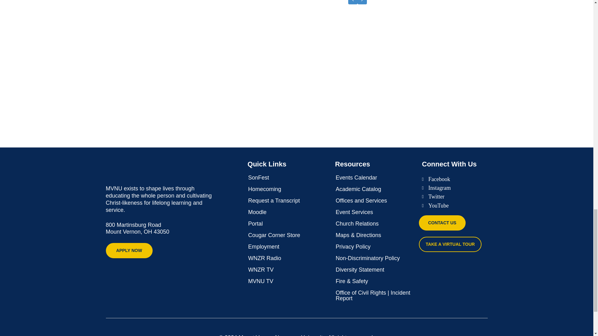 The width and height of the screenshot is (598, 336). What do you see at coordinates (304, 43) in the screenshot?
I see `Bossley 0428-109` at bounding box center [304, 43].